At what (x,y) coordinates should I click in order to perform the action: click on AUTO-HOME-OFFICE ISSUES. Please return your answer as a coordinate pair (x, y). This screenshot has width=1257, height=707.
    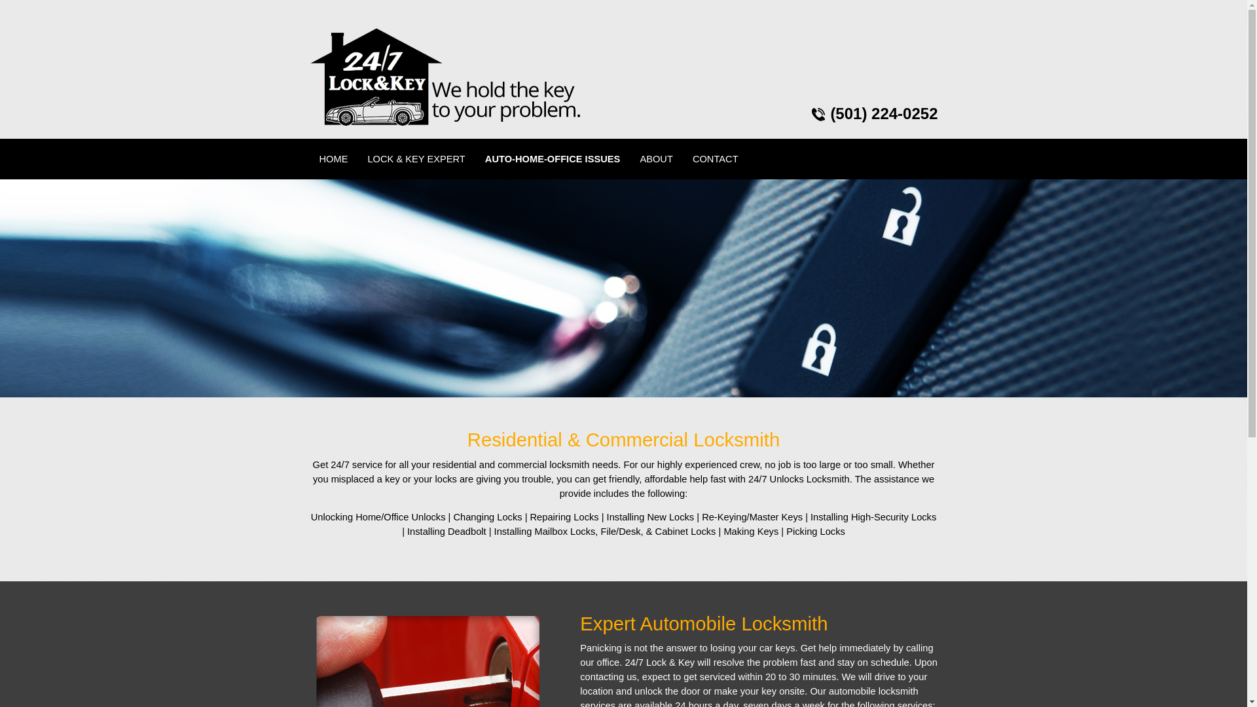
    Looking at the image, I should click on (553, 159).